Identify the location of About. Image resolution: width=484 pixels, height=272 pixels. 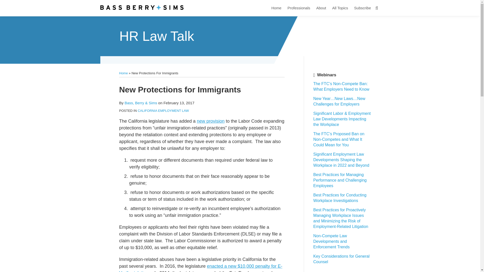
(321, 8).